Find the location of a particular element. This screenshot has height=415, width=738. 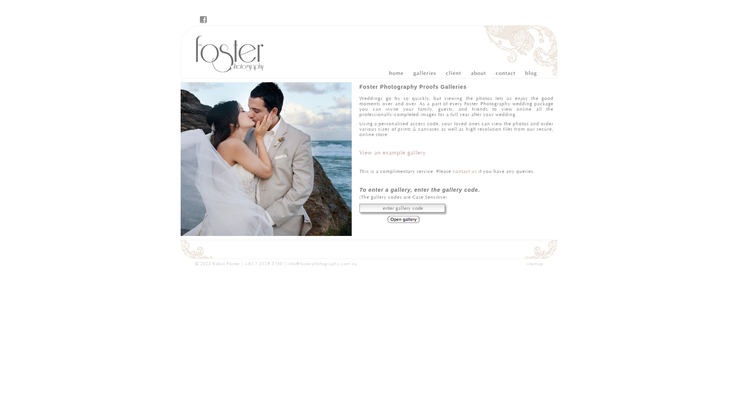

info@fosterphotography.com.au is located at coordinates (322, 264).